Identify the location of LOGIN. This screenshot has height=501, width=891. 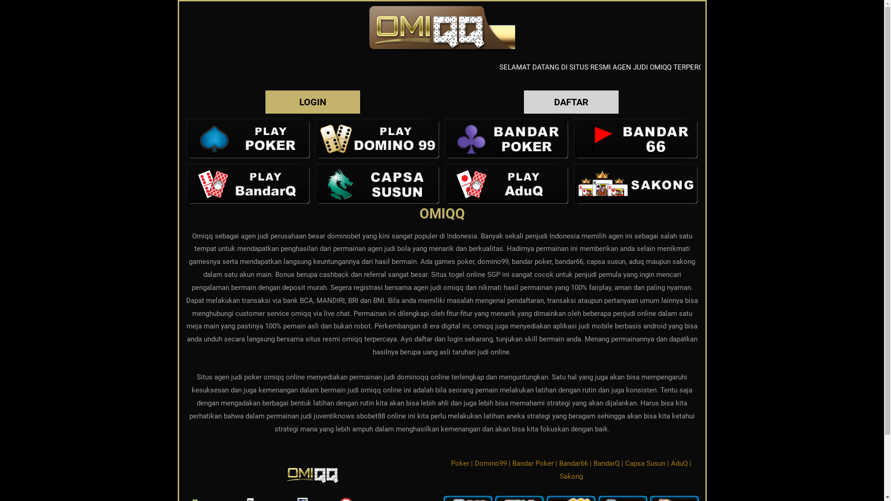
(313, 102).